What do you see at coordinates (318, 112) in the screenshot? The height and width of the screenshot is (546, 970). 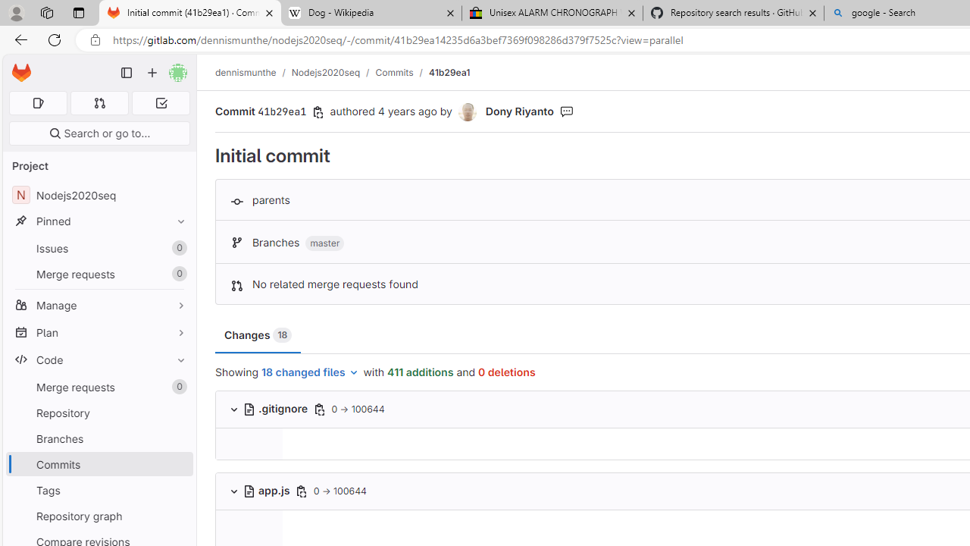 I see `Copy commit SHA` at bounding box center [318, 112].